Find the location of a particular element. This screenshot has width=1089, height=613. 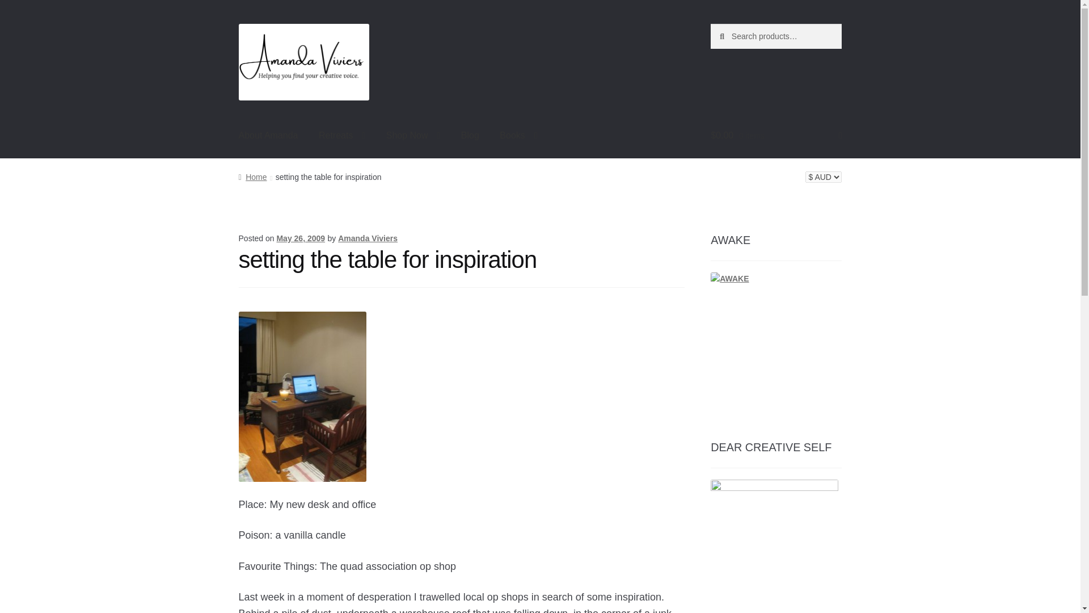

View your shopping cart is located at coordinates (776, 135).